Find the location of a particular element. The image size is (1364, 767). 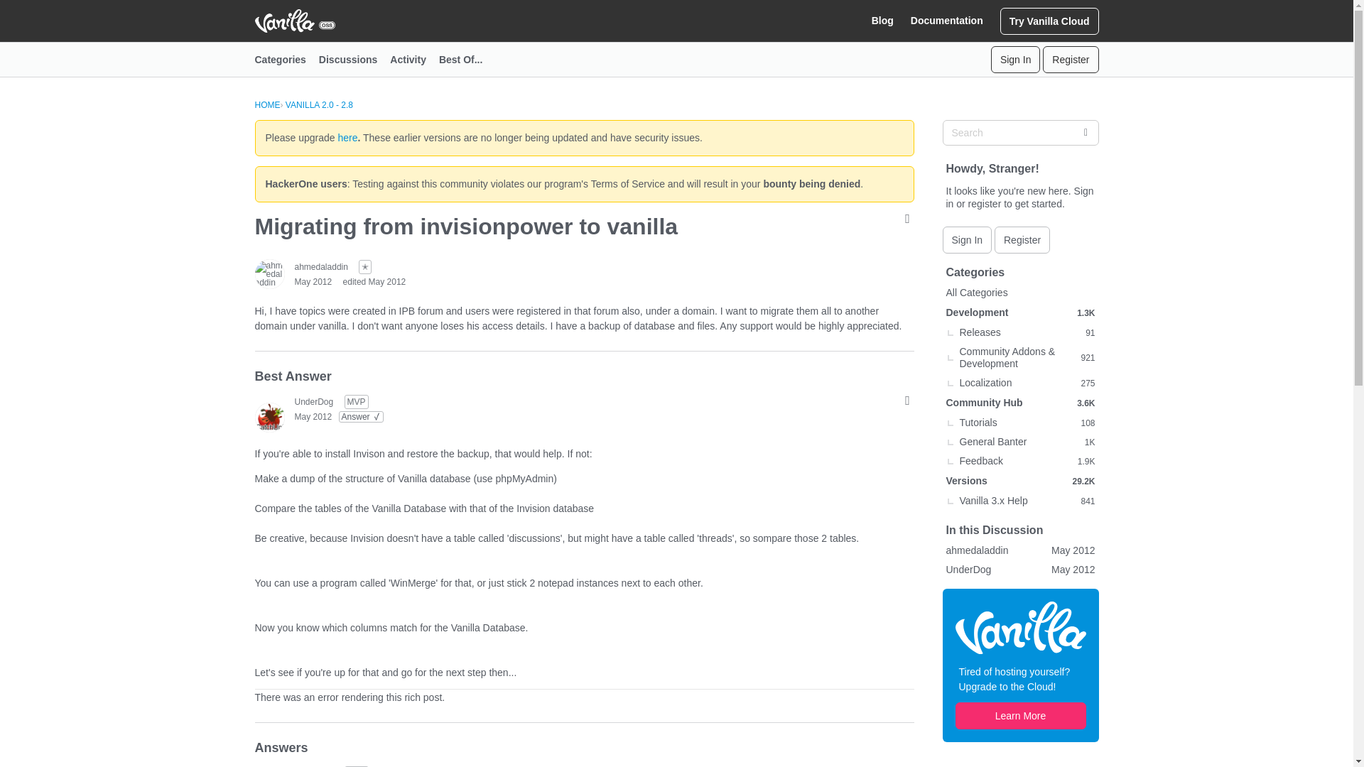

ahmedaladdin is located at coordinates (269, 274).